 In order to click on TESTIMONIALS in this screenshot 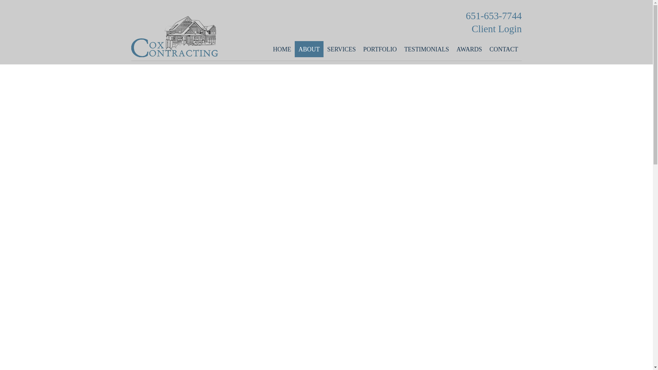, I will do `click(427, 49)`.